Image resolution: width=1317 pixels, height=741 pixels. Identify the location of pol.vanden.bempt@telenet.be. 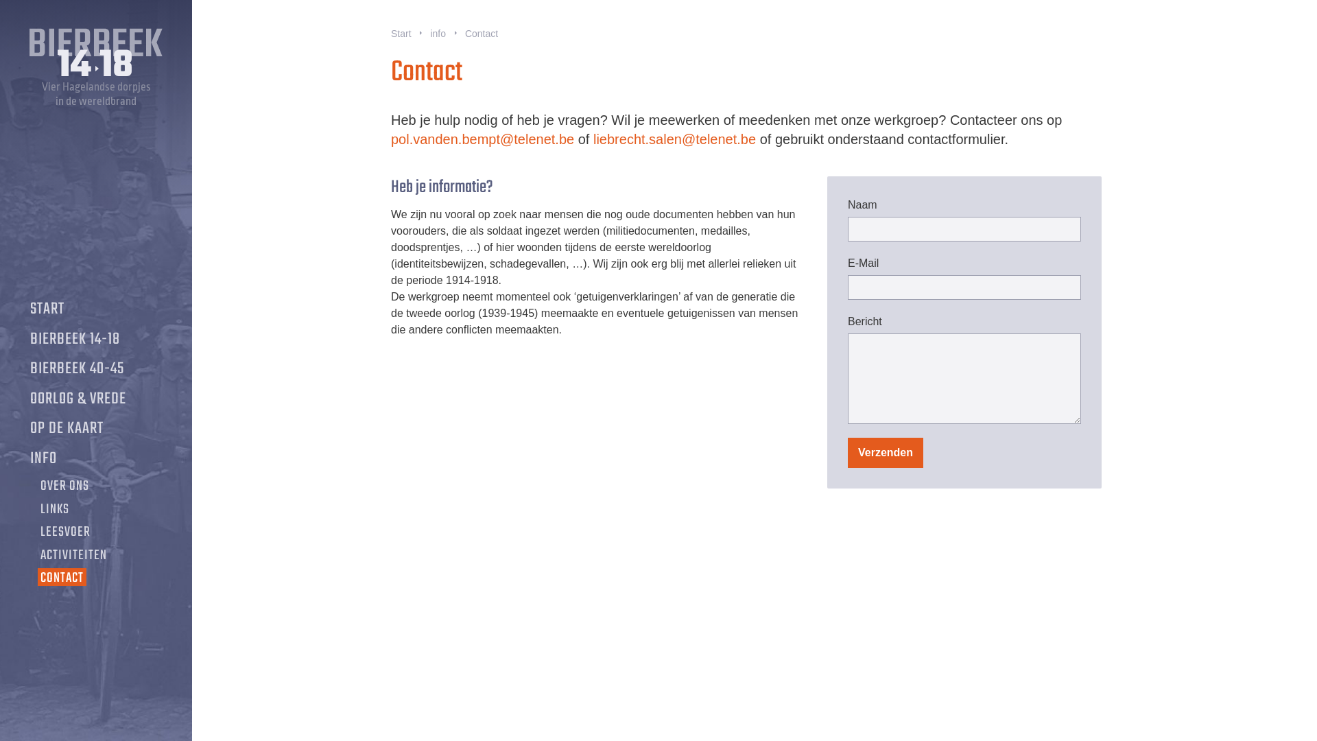
(483, 139).